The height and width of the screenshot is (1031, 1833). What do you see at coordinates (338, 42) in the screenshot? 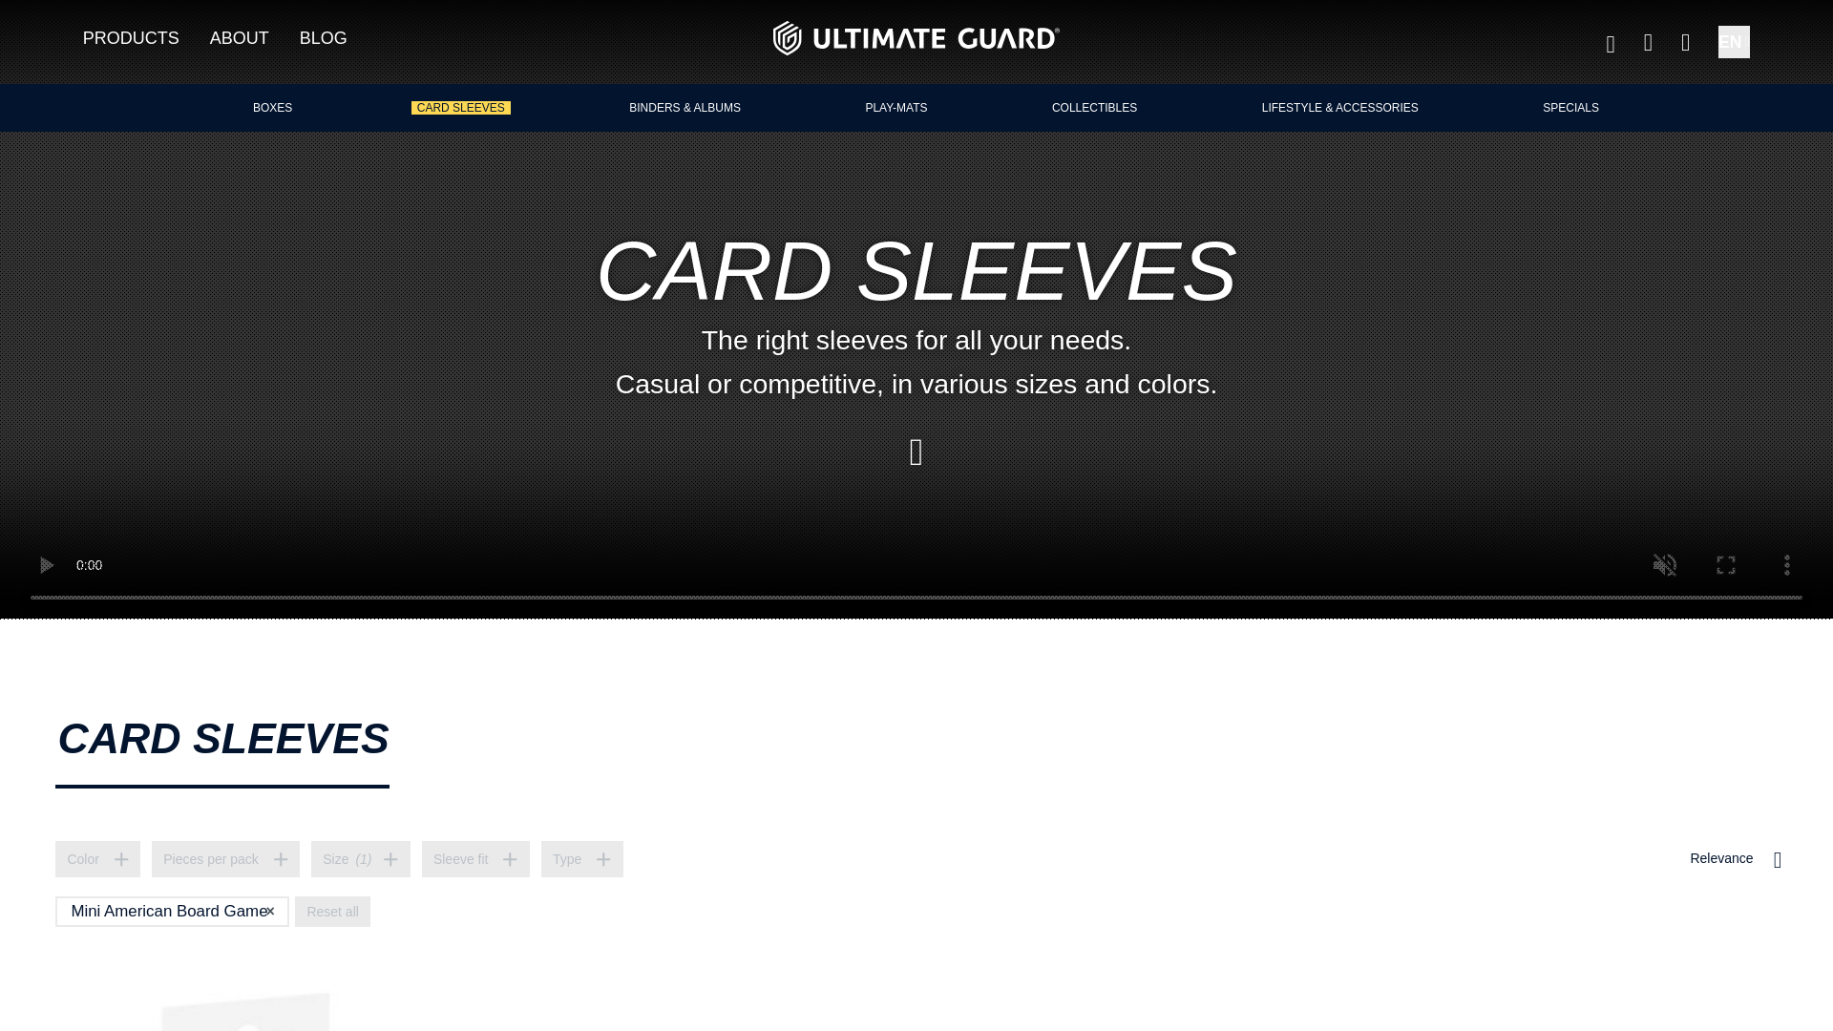
I see `Blog` at bounding box center [338, 42].